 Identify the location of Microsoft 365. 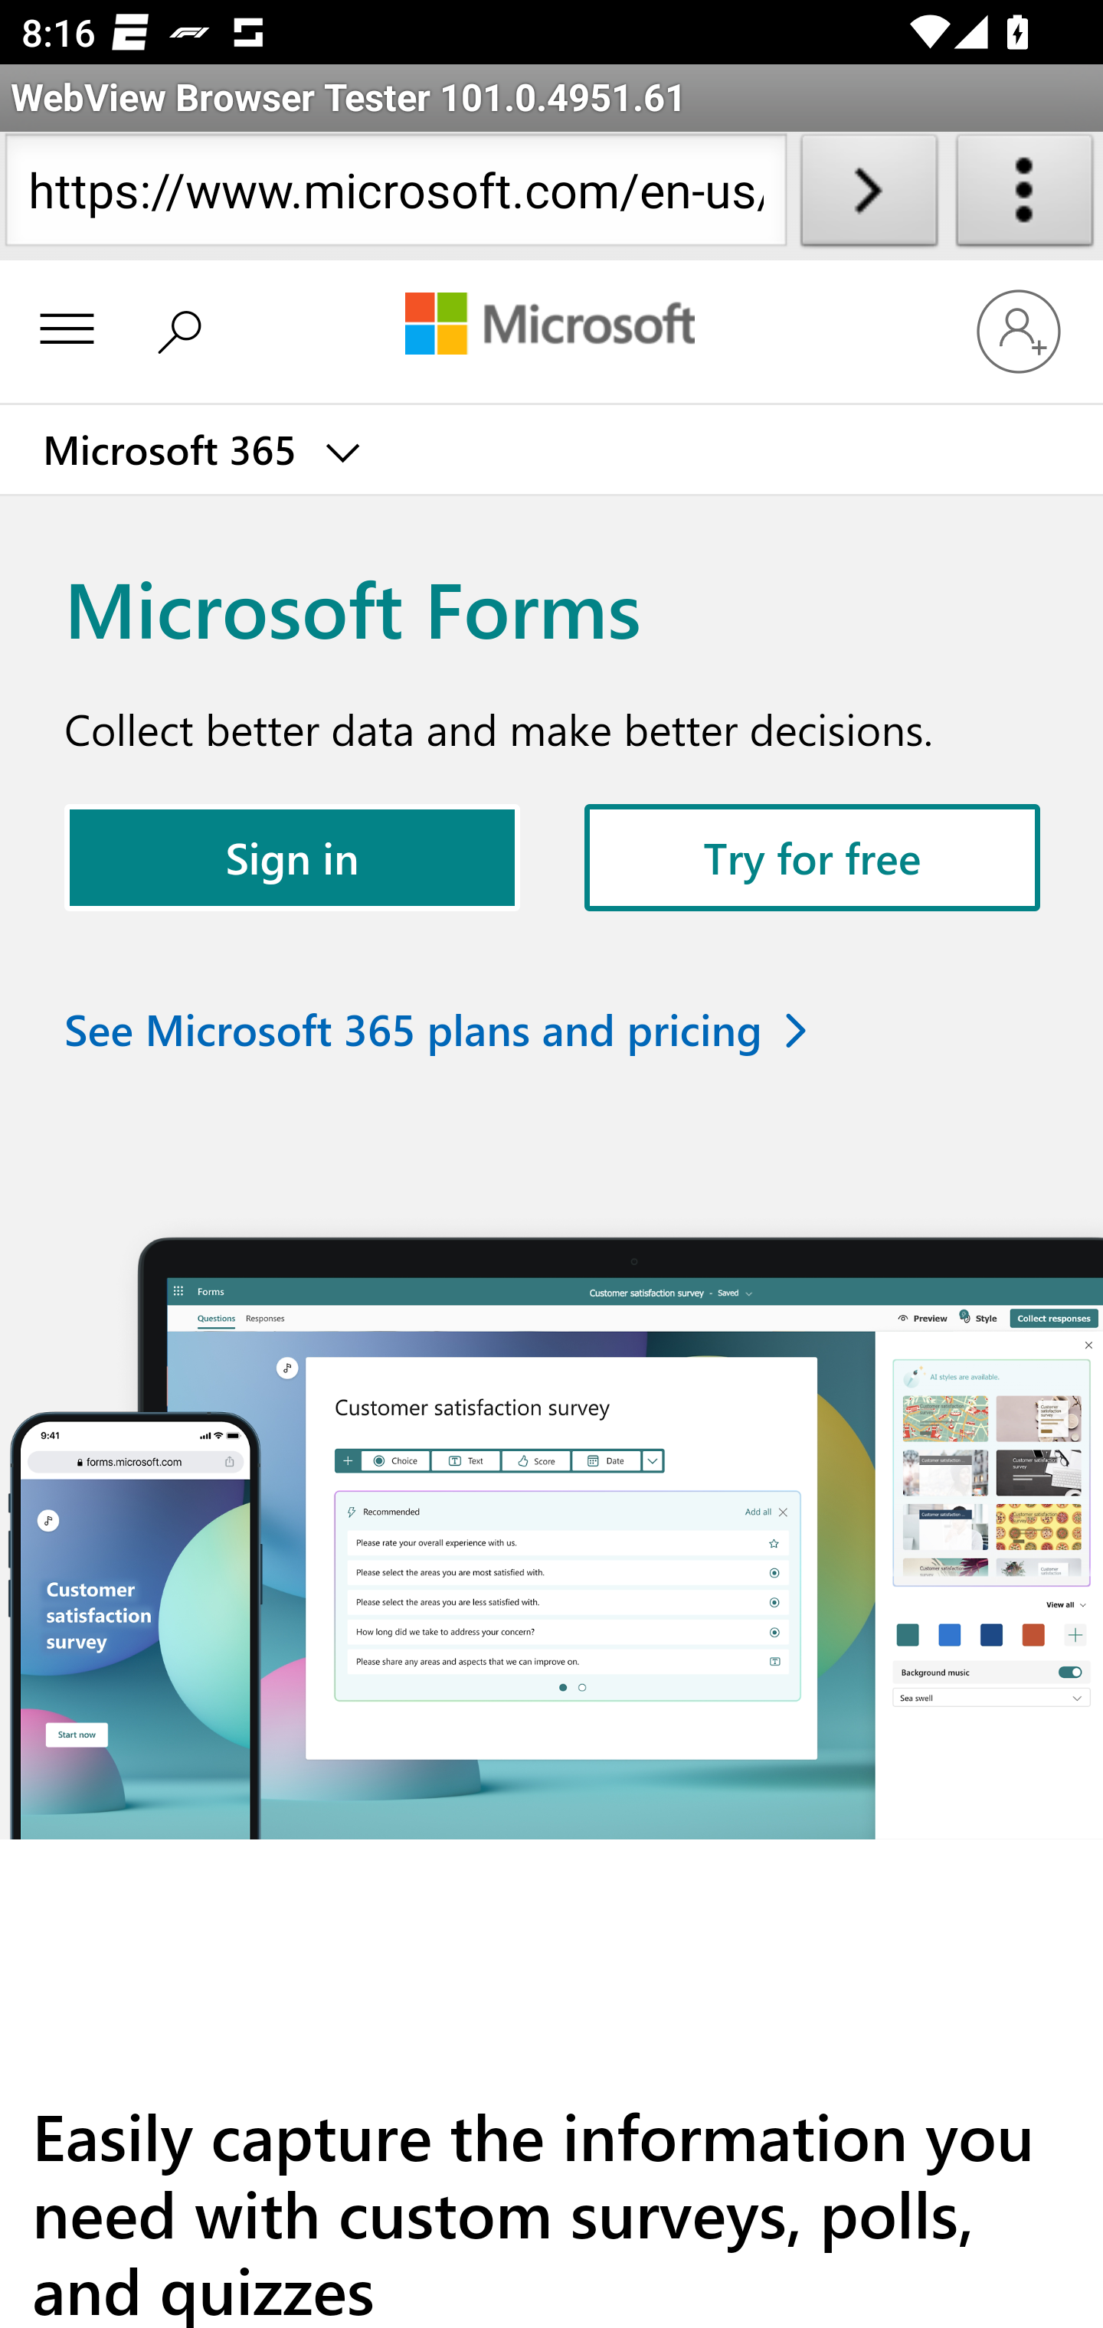
(199, 450).